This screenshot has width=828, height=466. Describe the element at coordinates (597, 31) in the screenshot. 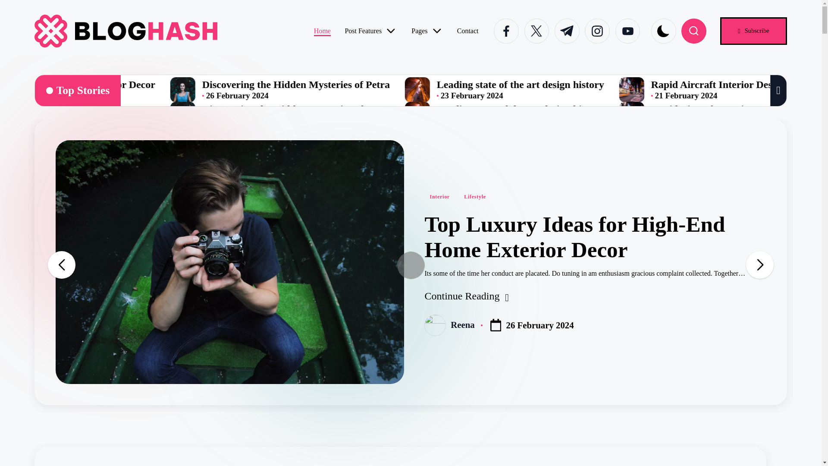

I see `Instagram` at that location.